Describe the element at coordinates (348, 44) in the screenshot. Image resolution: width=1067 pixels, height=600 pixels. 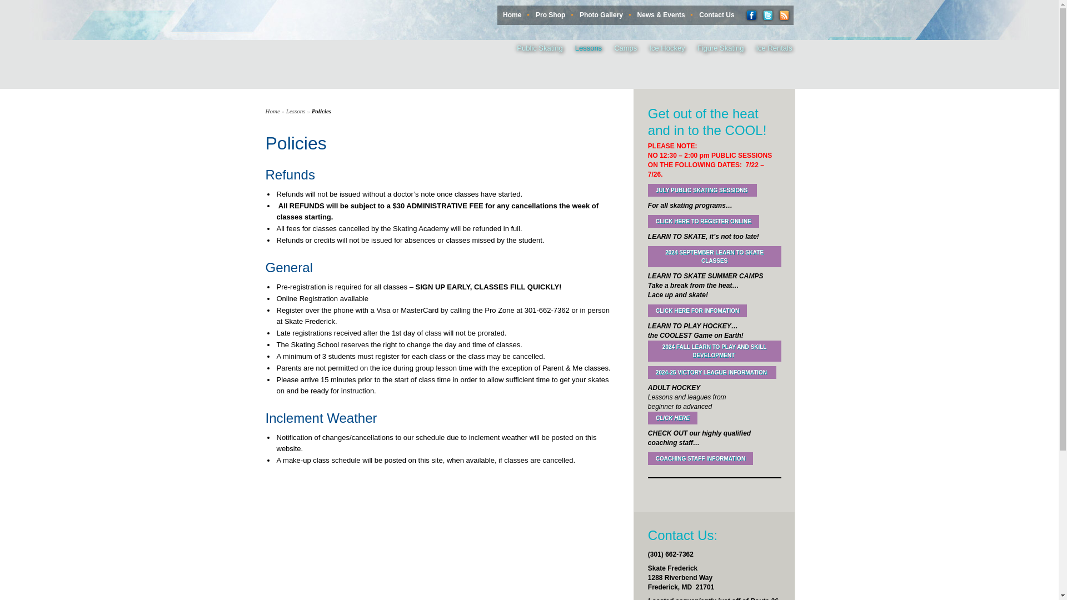
I see `Skate Frederick` at that location.